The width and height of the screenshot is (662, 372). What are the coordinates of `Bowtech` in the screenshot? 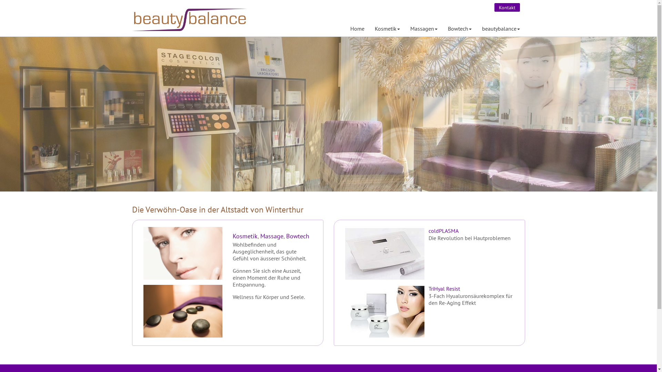 It's located at (460, 29).